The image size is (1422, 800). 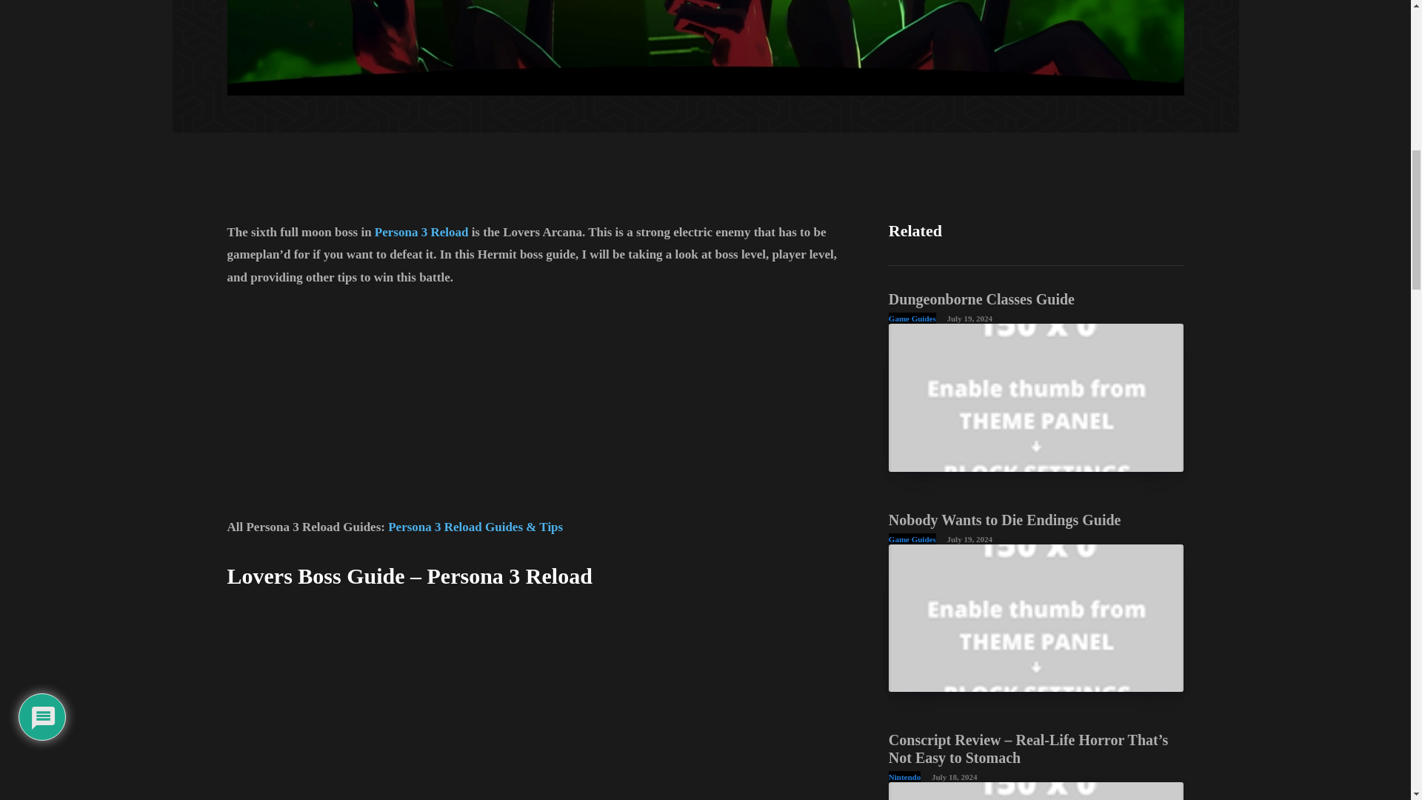 What do you see at coordinates (912, 539) in the screenshot?
I see `Game Guides` at bounding box center [912, 539].